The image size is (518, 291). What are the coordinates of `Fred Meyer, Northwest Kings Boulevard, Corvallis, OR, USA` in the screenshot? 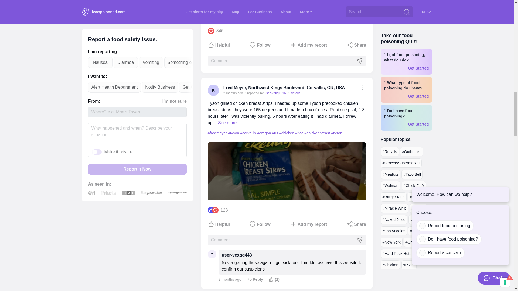 It's located at (284, 88).